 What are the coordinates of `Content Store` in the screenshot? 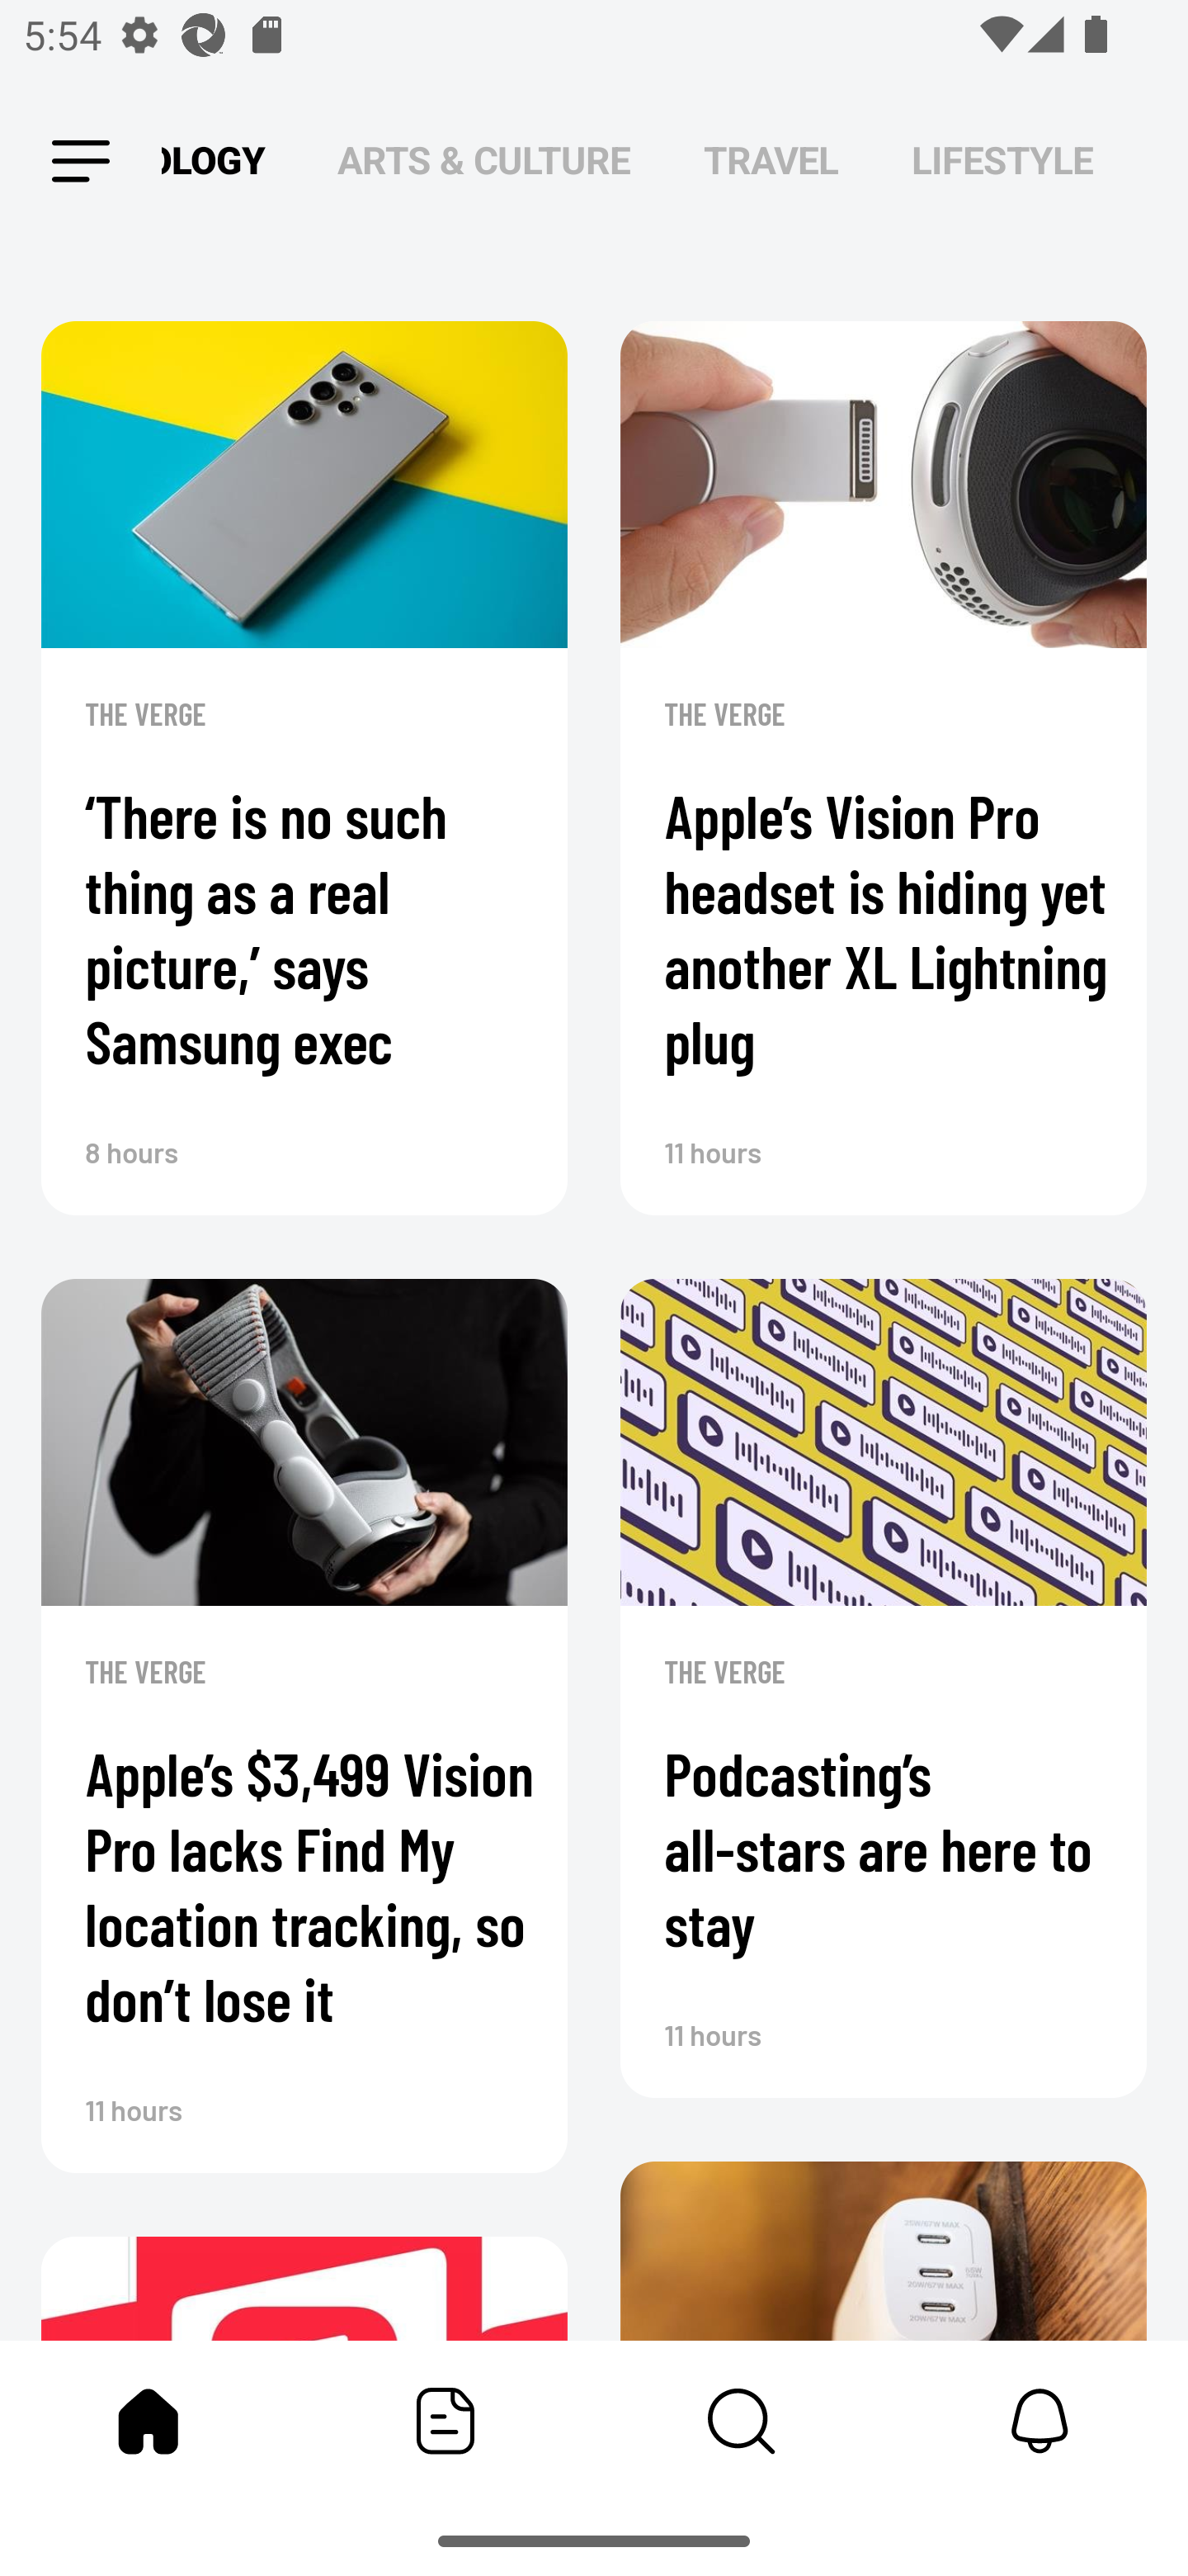 It's located at (742, 2421).